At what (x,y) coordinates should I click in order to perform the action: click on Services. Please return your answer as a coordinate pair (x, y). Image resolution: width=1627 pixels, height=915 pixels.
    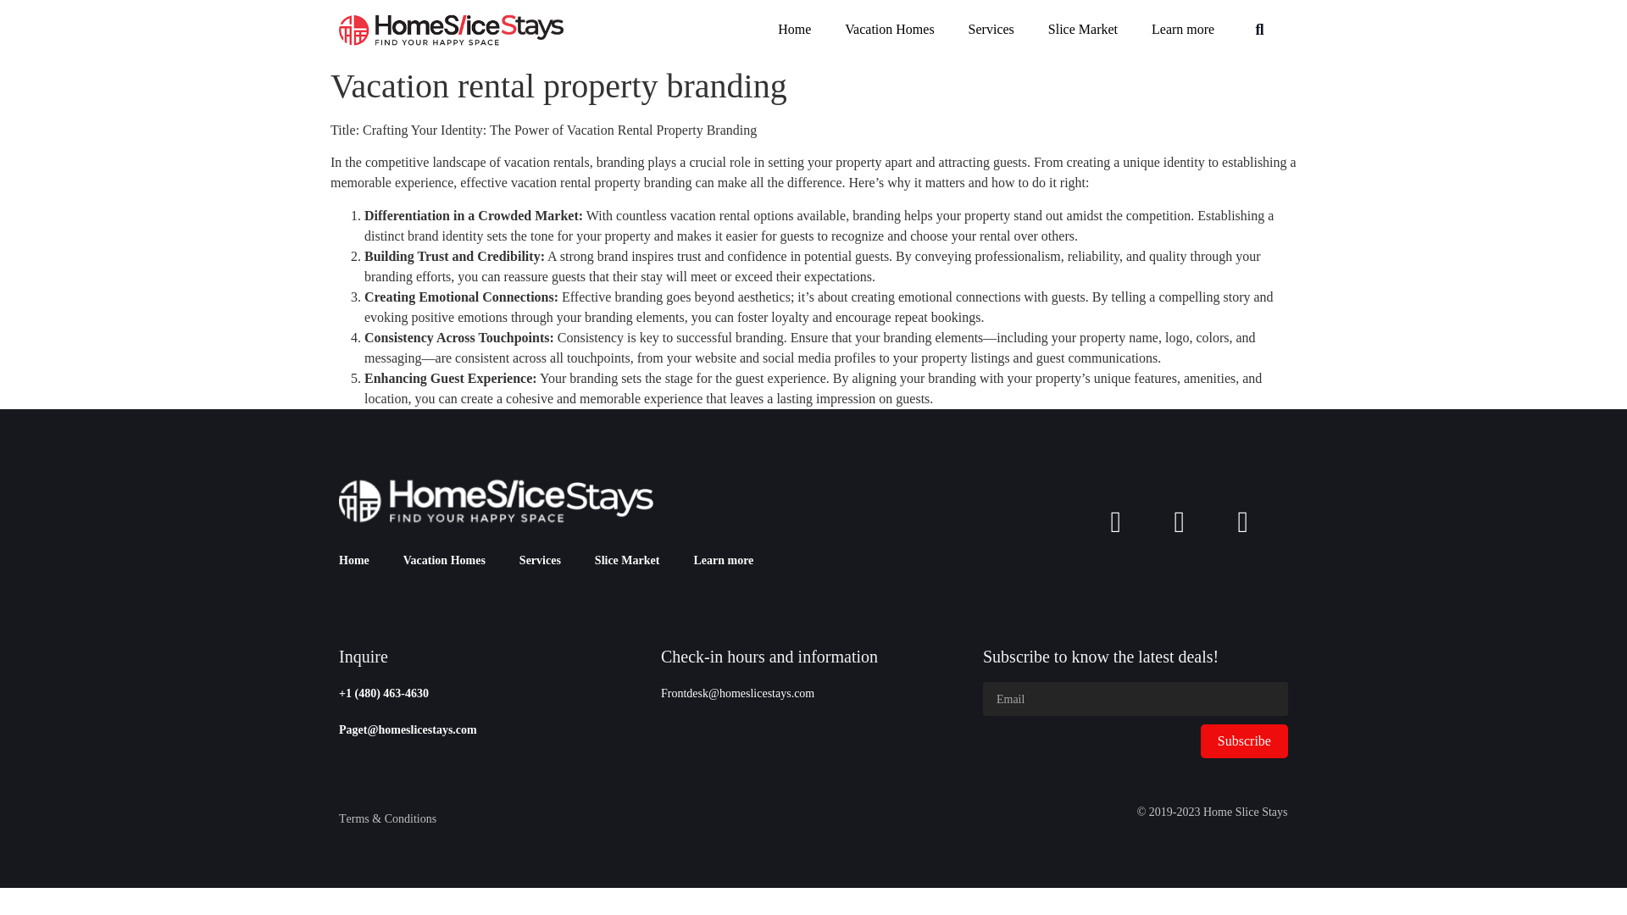
    Looking at the image, I should click on (540, 561).